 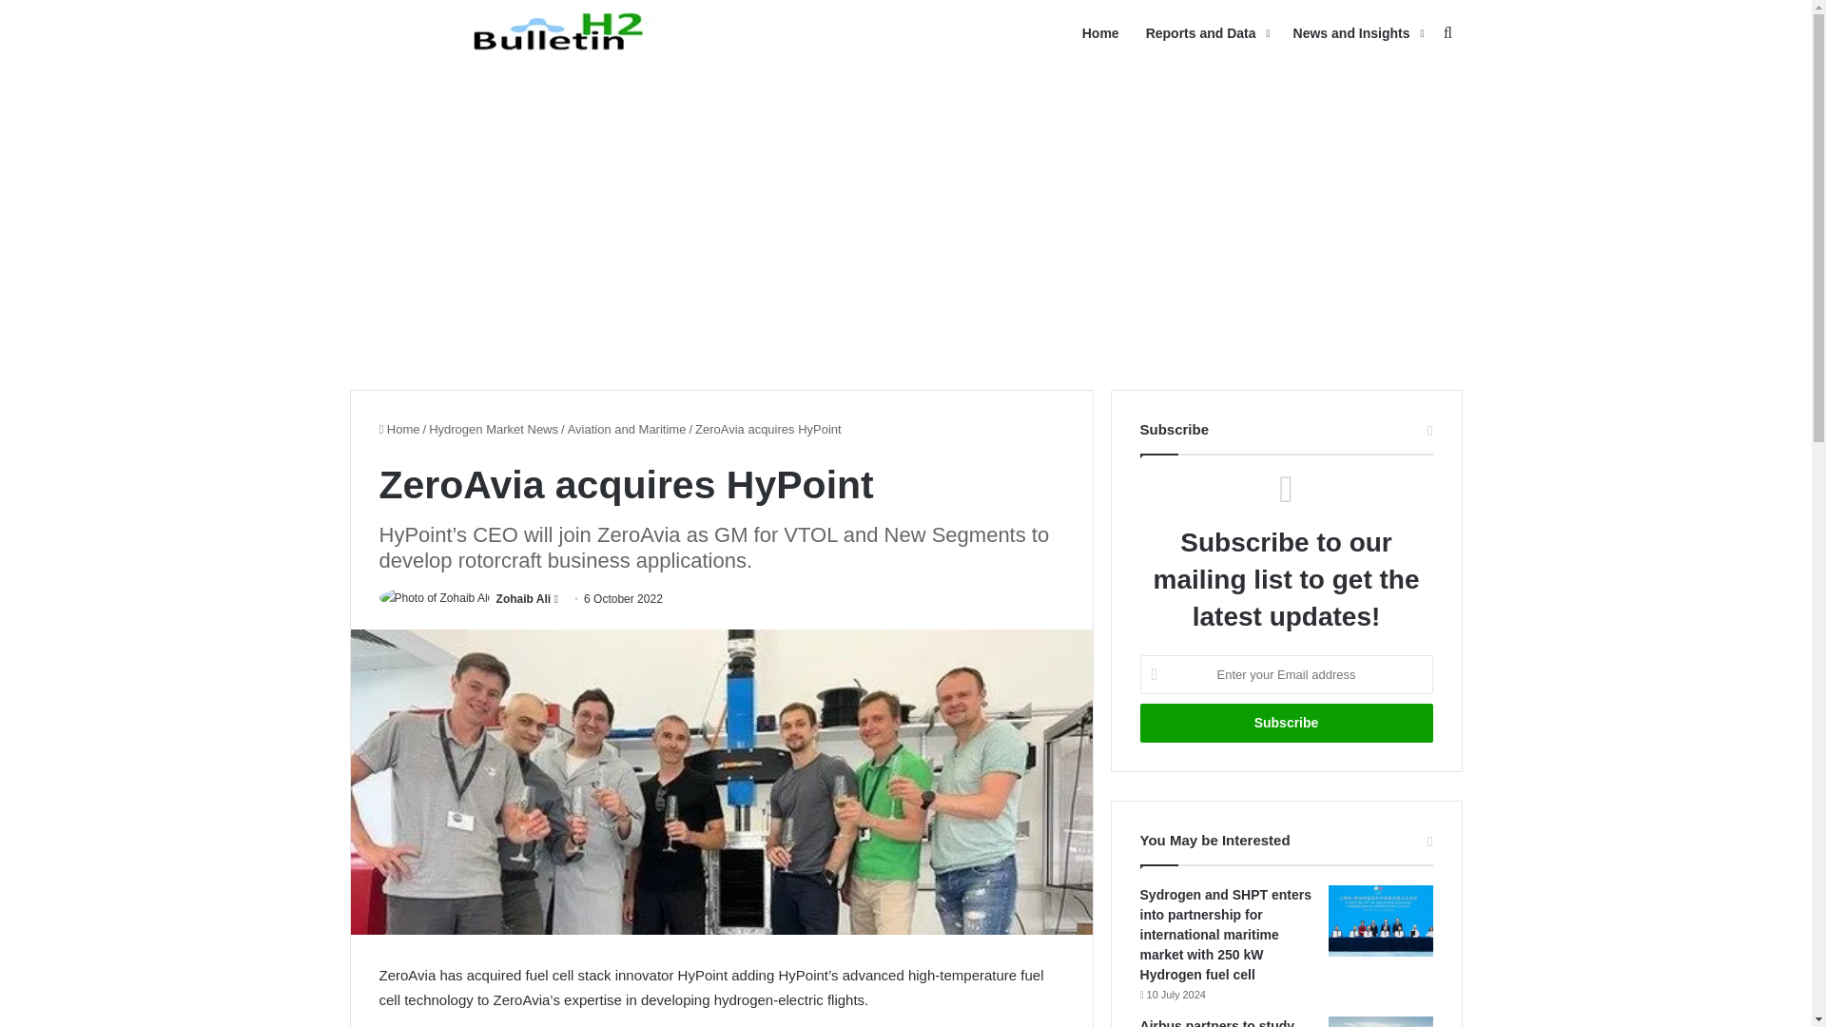 What do you see at coordinates (627, 429) in the screenshot?
I see `Aviation and Maritime` at bounding box center [627, 429].